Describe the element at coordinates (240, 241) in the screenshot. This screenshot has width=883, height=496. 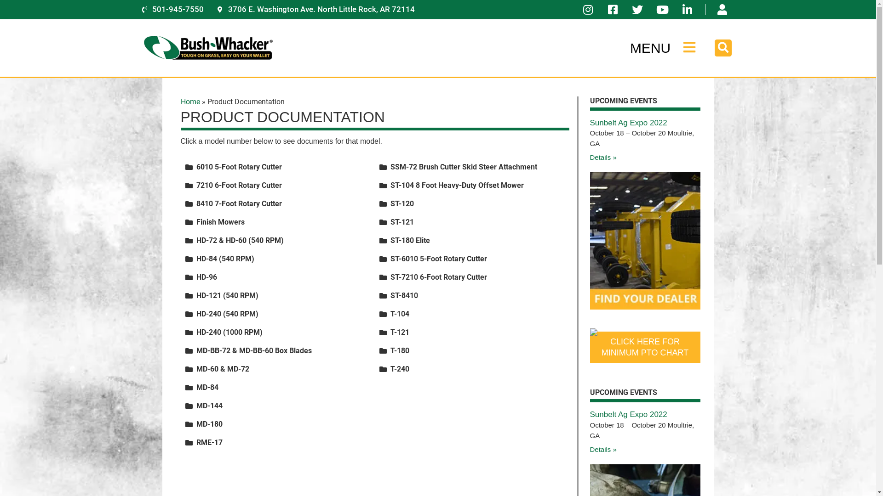
I see `HD-72 & HD-60 (540 RPM)` at that location.